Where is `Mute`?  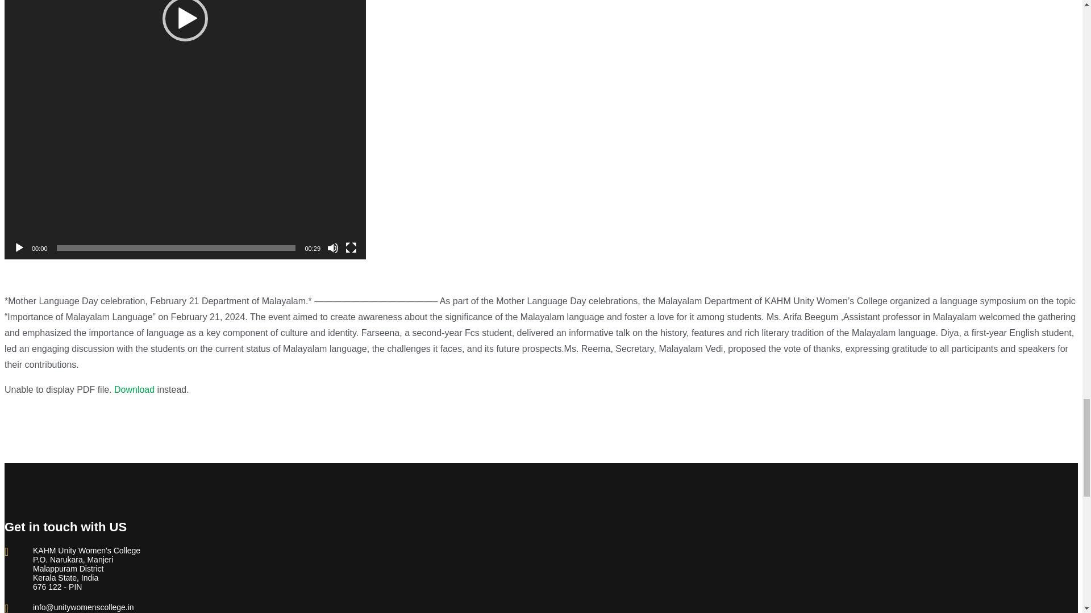 Mute is located at coordinates (333, 247).